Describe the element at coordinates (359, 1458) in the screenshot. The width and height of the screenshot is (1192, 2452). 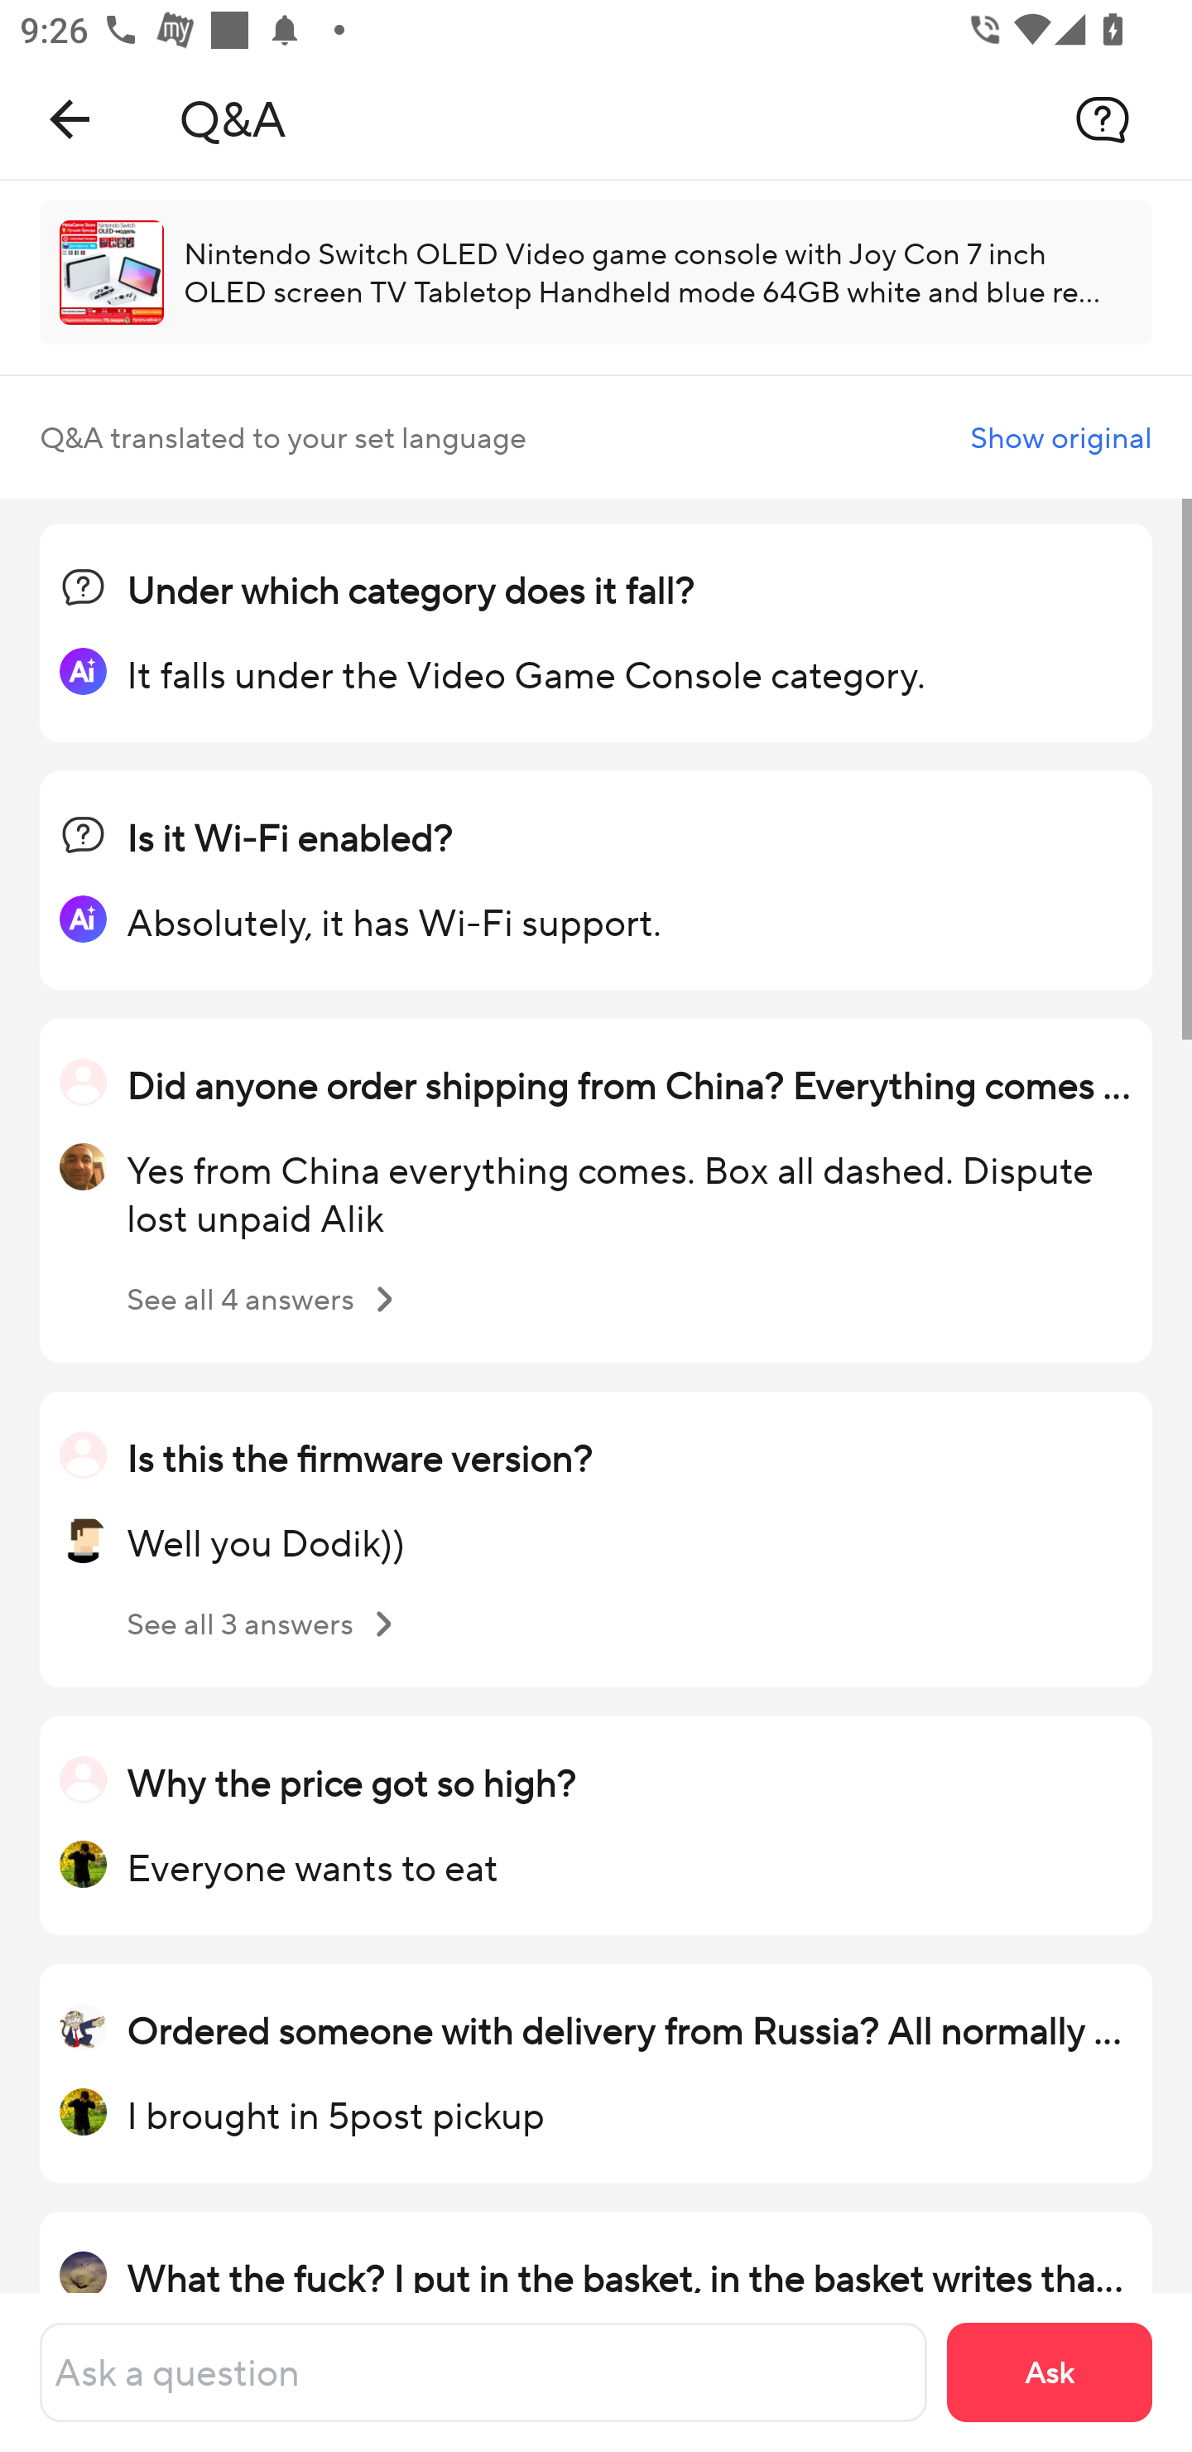
I see `Is this the firmware version?` at that location.